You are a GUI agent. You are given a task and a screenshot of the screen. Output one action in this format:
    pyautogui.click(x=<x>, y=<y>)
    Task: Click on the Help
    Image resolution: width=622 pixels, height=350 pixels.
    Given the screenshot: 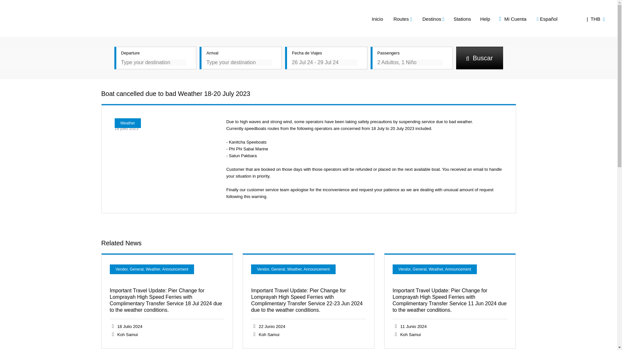 What is the action you would take?
    pyautogui.click(x=485, y=19)
    